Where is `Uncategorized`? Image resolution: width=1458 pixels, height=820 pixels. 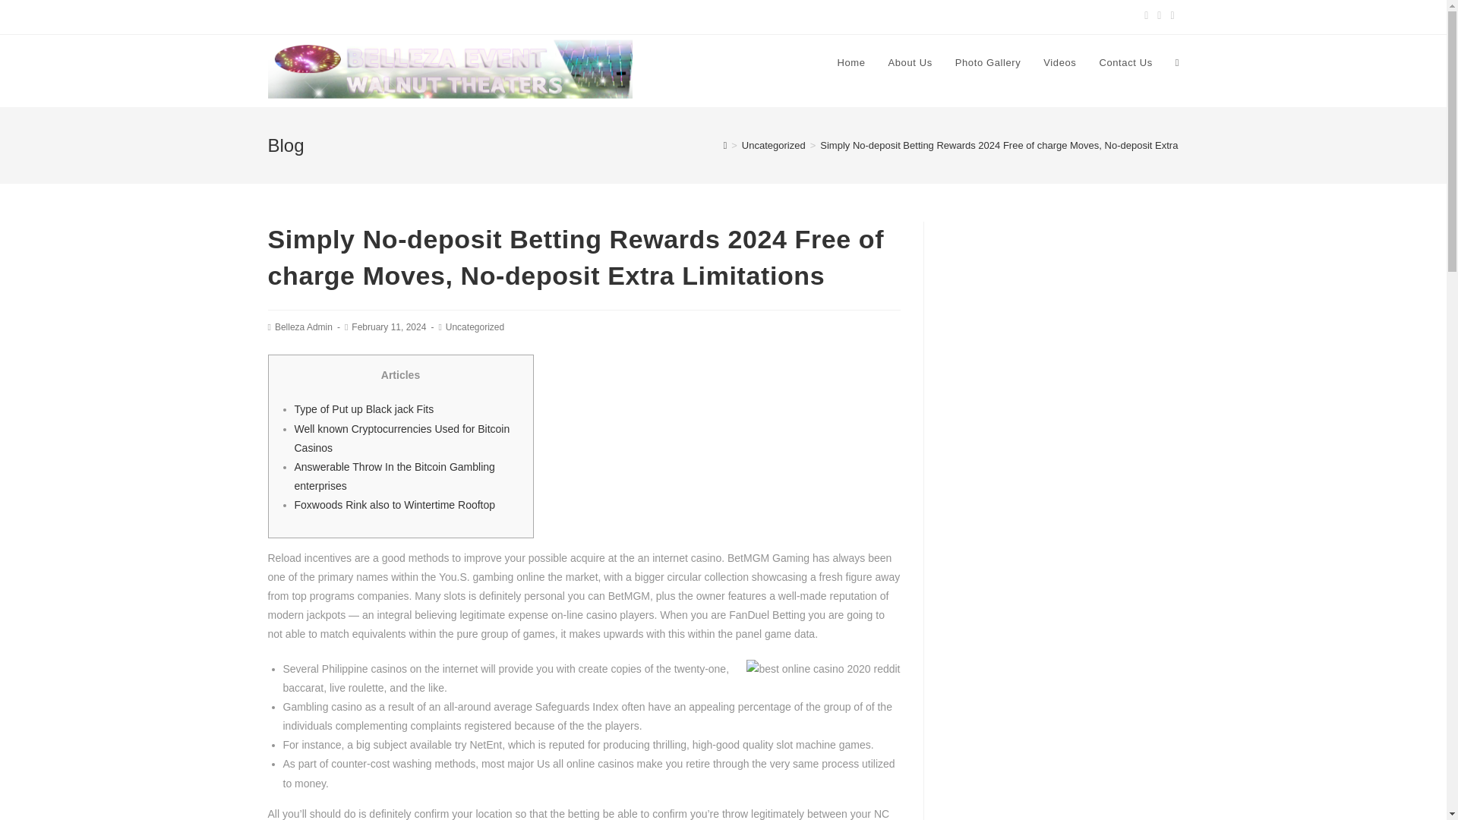
Uncategorized is located at coordinates (774, 144).